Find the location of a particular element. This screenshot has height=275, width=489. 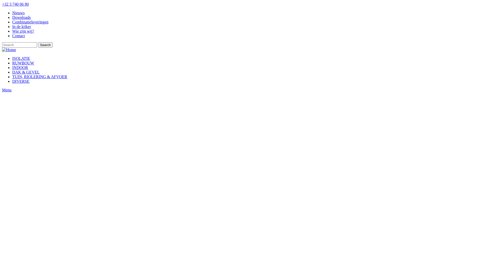

DIVERSE is located at coordinates (21, 81).